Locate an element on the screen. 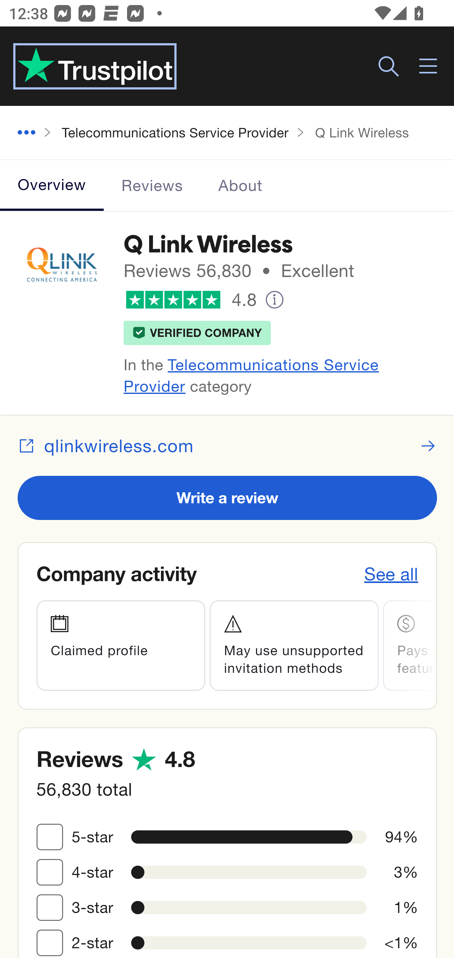 This screenshot has height=958, width=454. Overview is located at coordinates (52, 185).